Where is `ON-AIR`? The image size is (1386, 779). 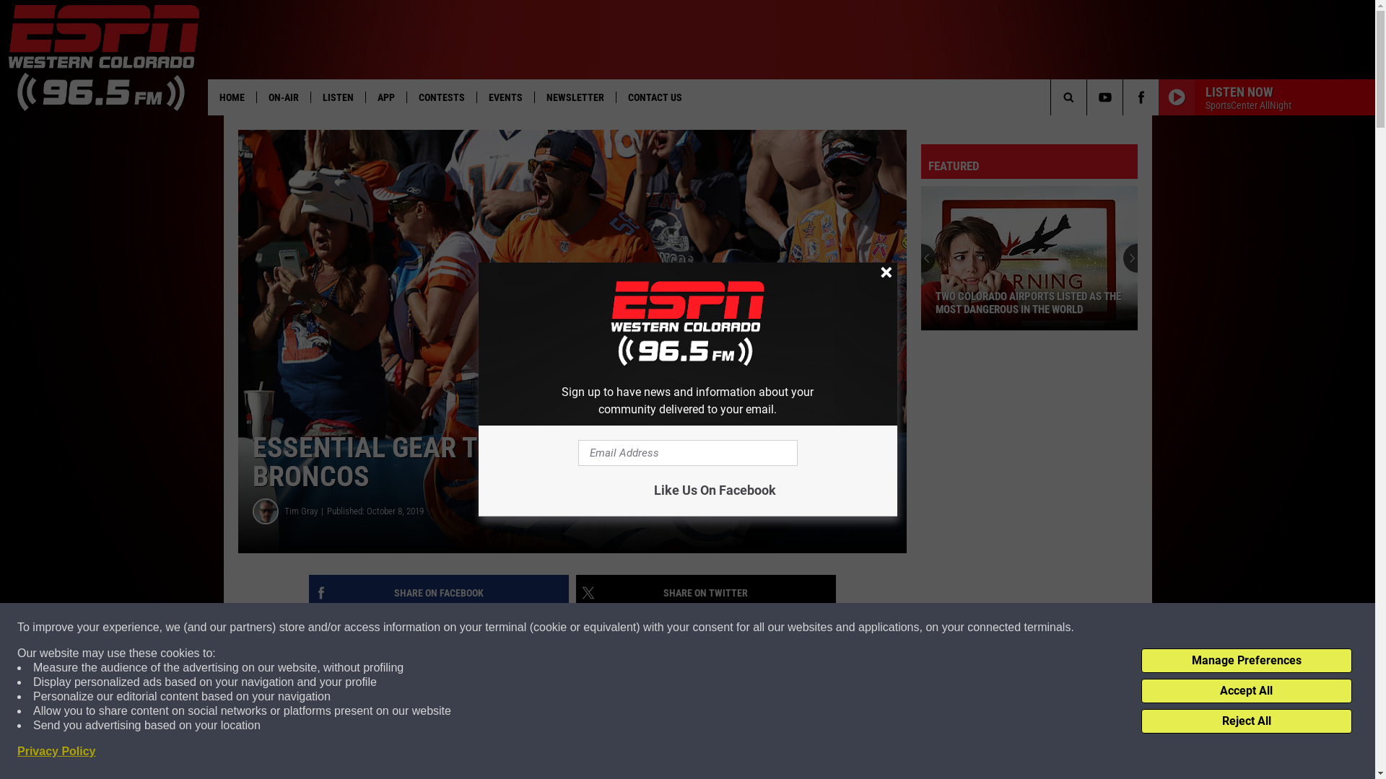 ON-AIR is located at coordinates (283, 97).